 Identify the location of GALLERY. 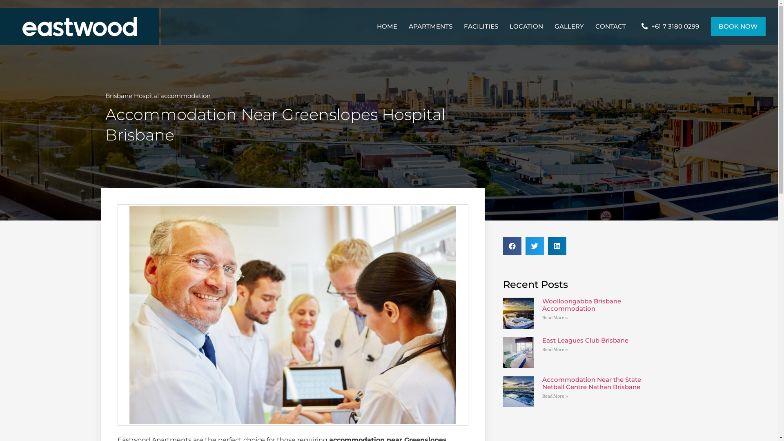
(569, 27).